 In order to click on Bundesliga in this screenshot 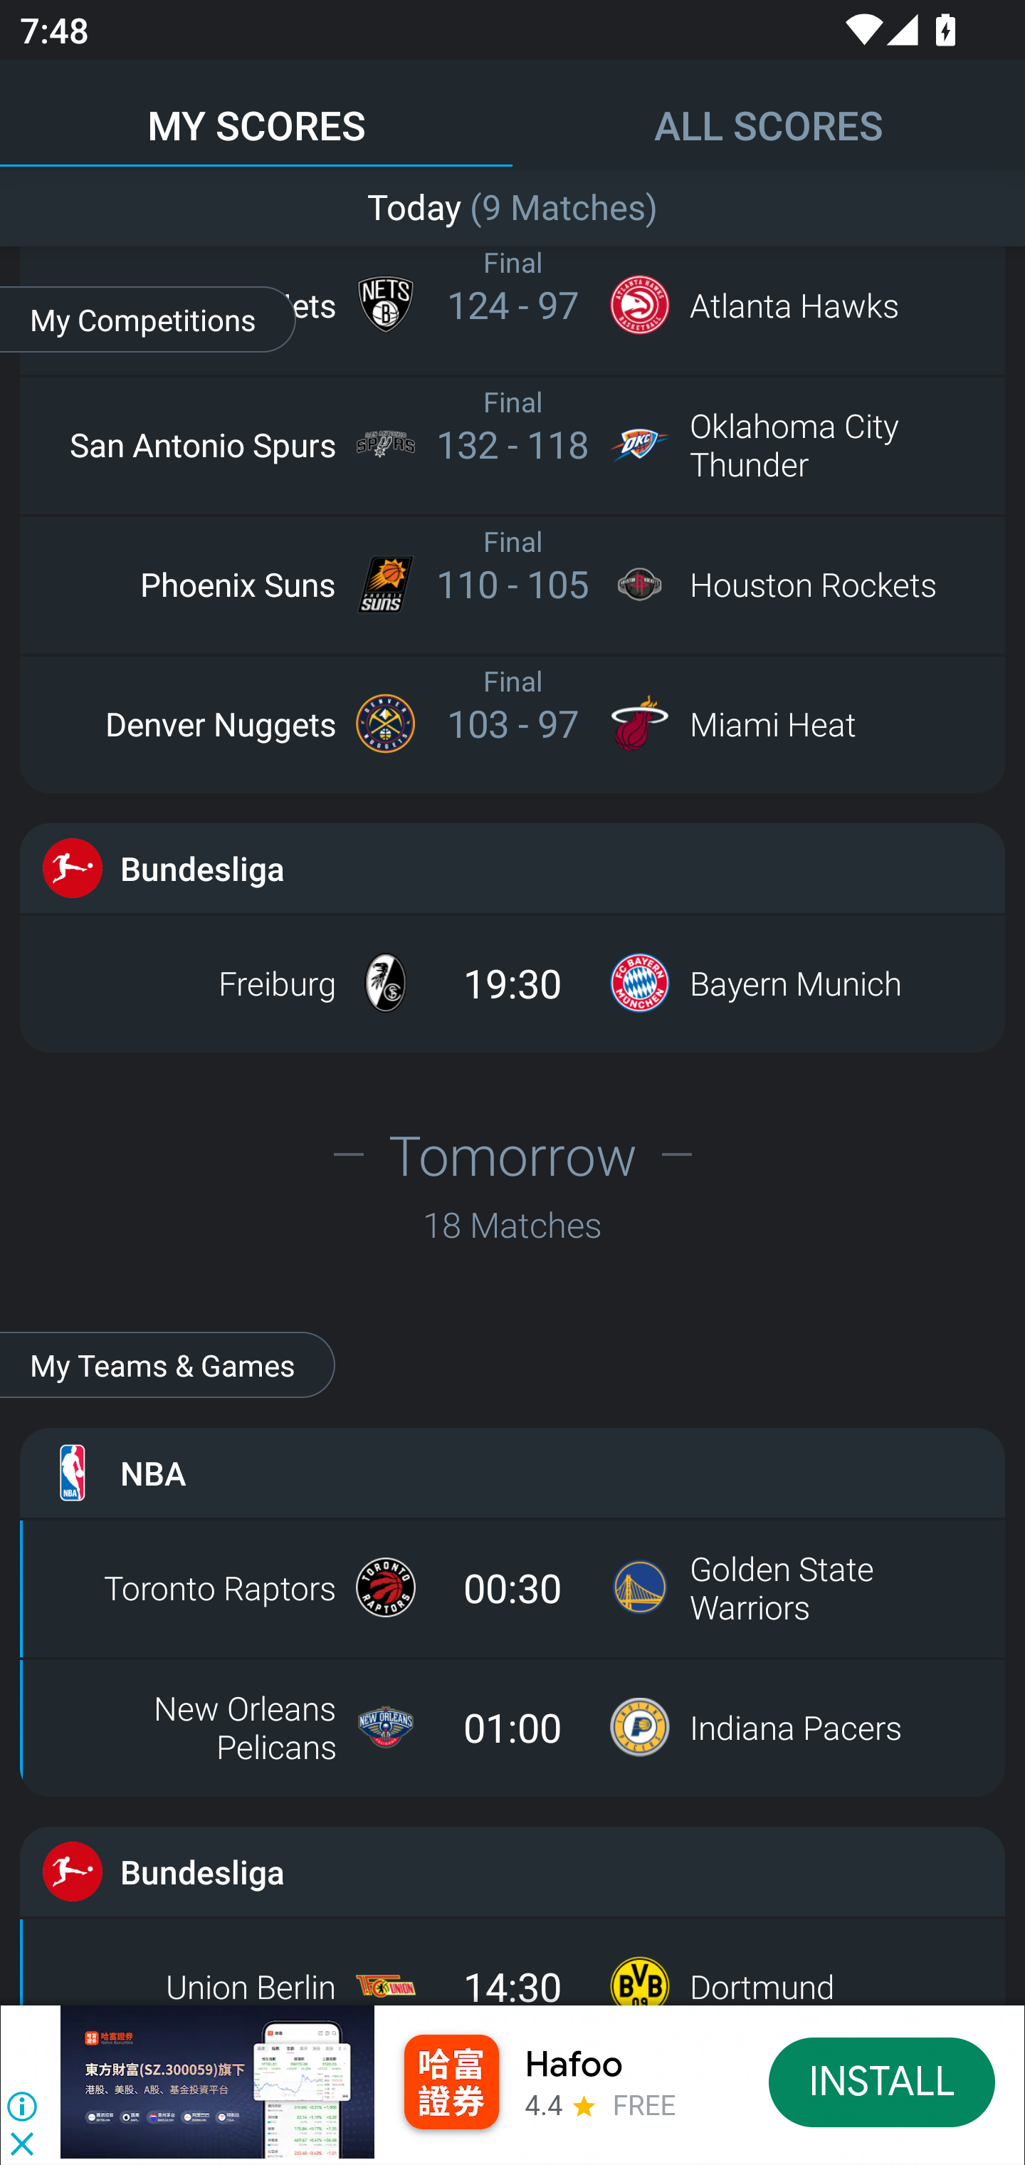, I will do `click(512, 1872)`.